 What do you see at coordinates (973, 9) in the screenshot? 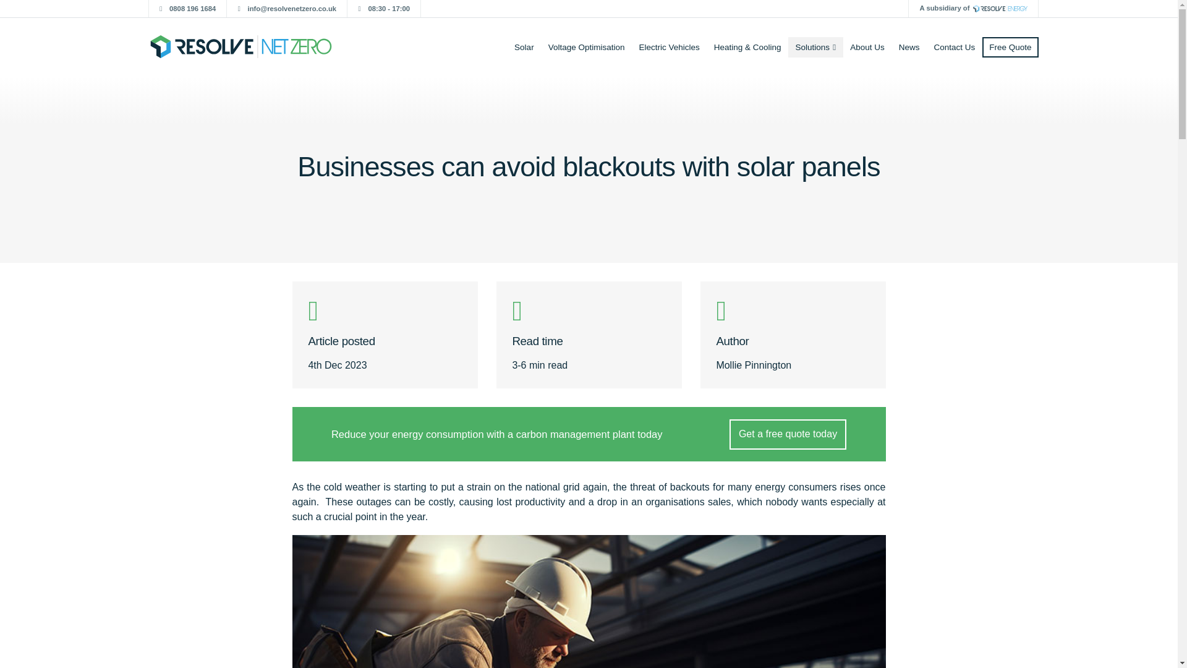
I see `A subsidiary of` at bounding box center [973, 9].